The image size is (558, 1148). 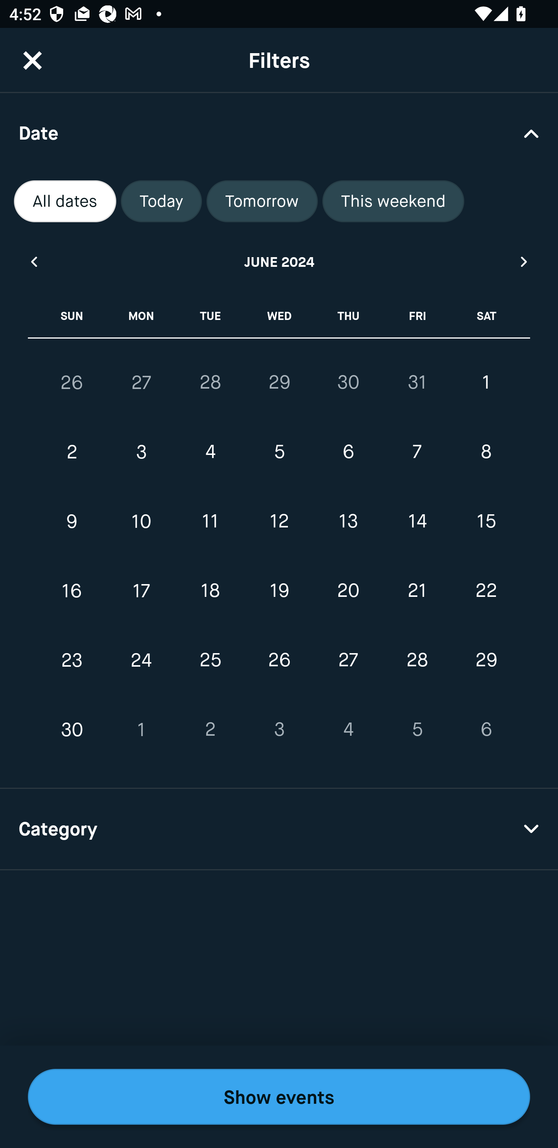 What do you see at coordinates (72, 660) in the screenshot?
I see `23` at bounding box center [72, 660].